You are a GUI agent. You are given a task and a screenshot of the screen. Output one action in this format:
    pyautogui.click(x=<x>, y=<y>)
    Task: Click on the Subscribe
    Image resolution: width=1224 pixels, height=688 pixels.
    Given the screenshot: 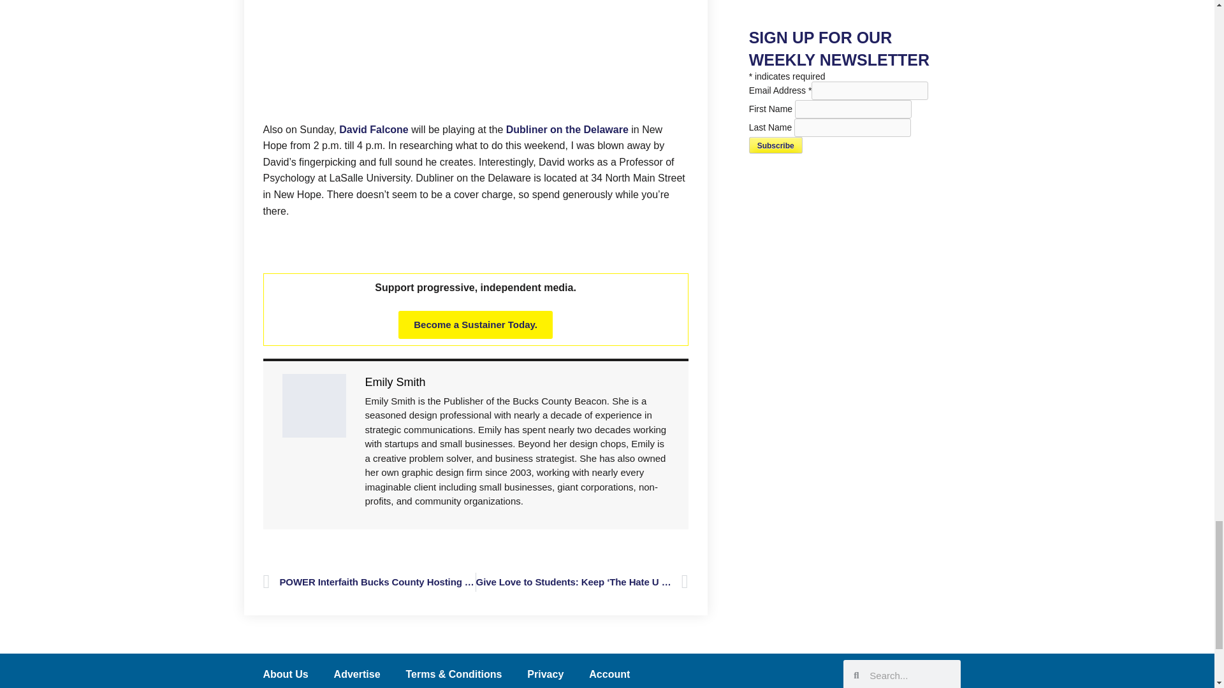 What is the action you would take?
    pyautogui.click(x=776, y=145)
    